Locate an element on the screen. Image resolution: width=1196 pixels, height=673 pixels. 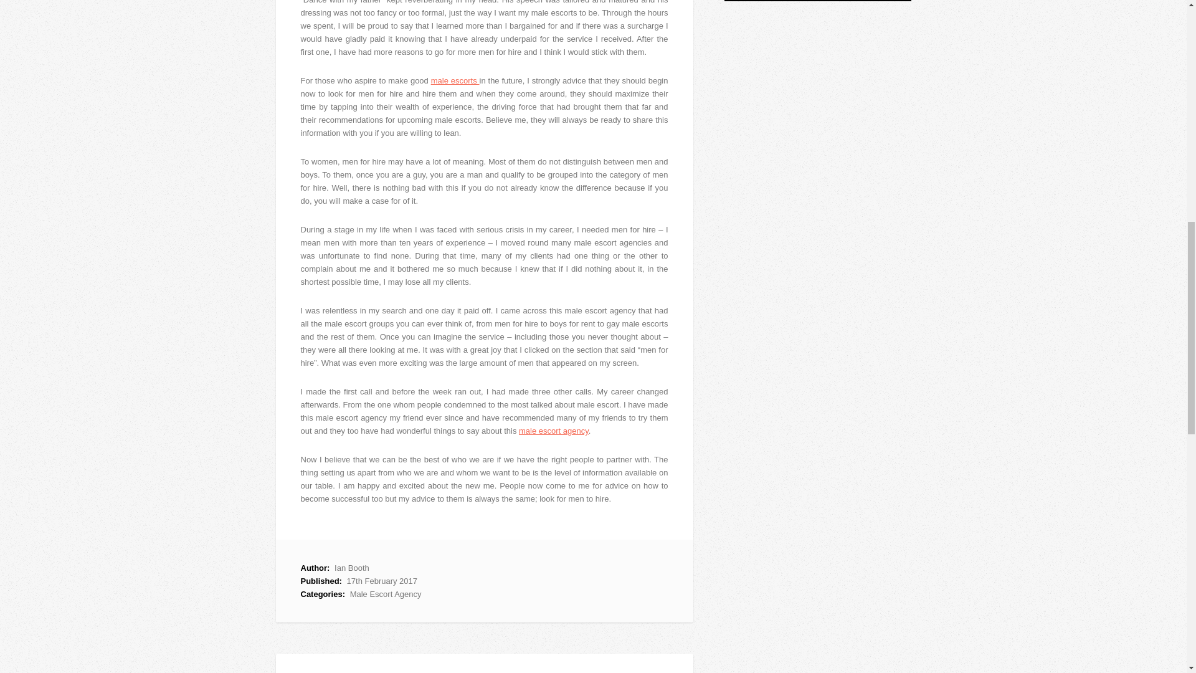
Male Escort Agency is located at coordinates (386, 594).